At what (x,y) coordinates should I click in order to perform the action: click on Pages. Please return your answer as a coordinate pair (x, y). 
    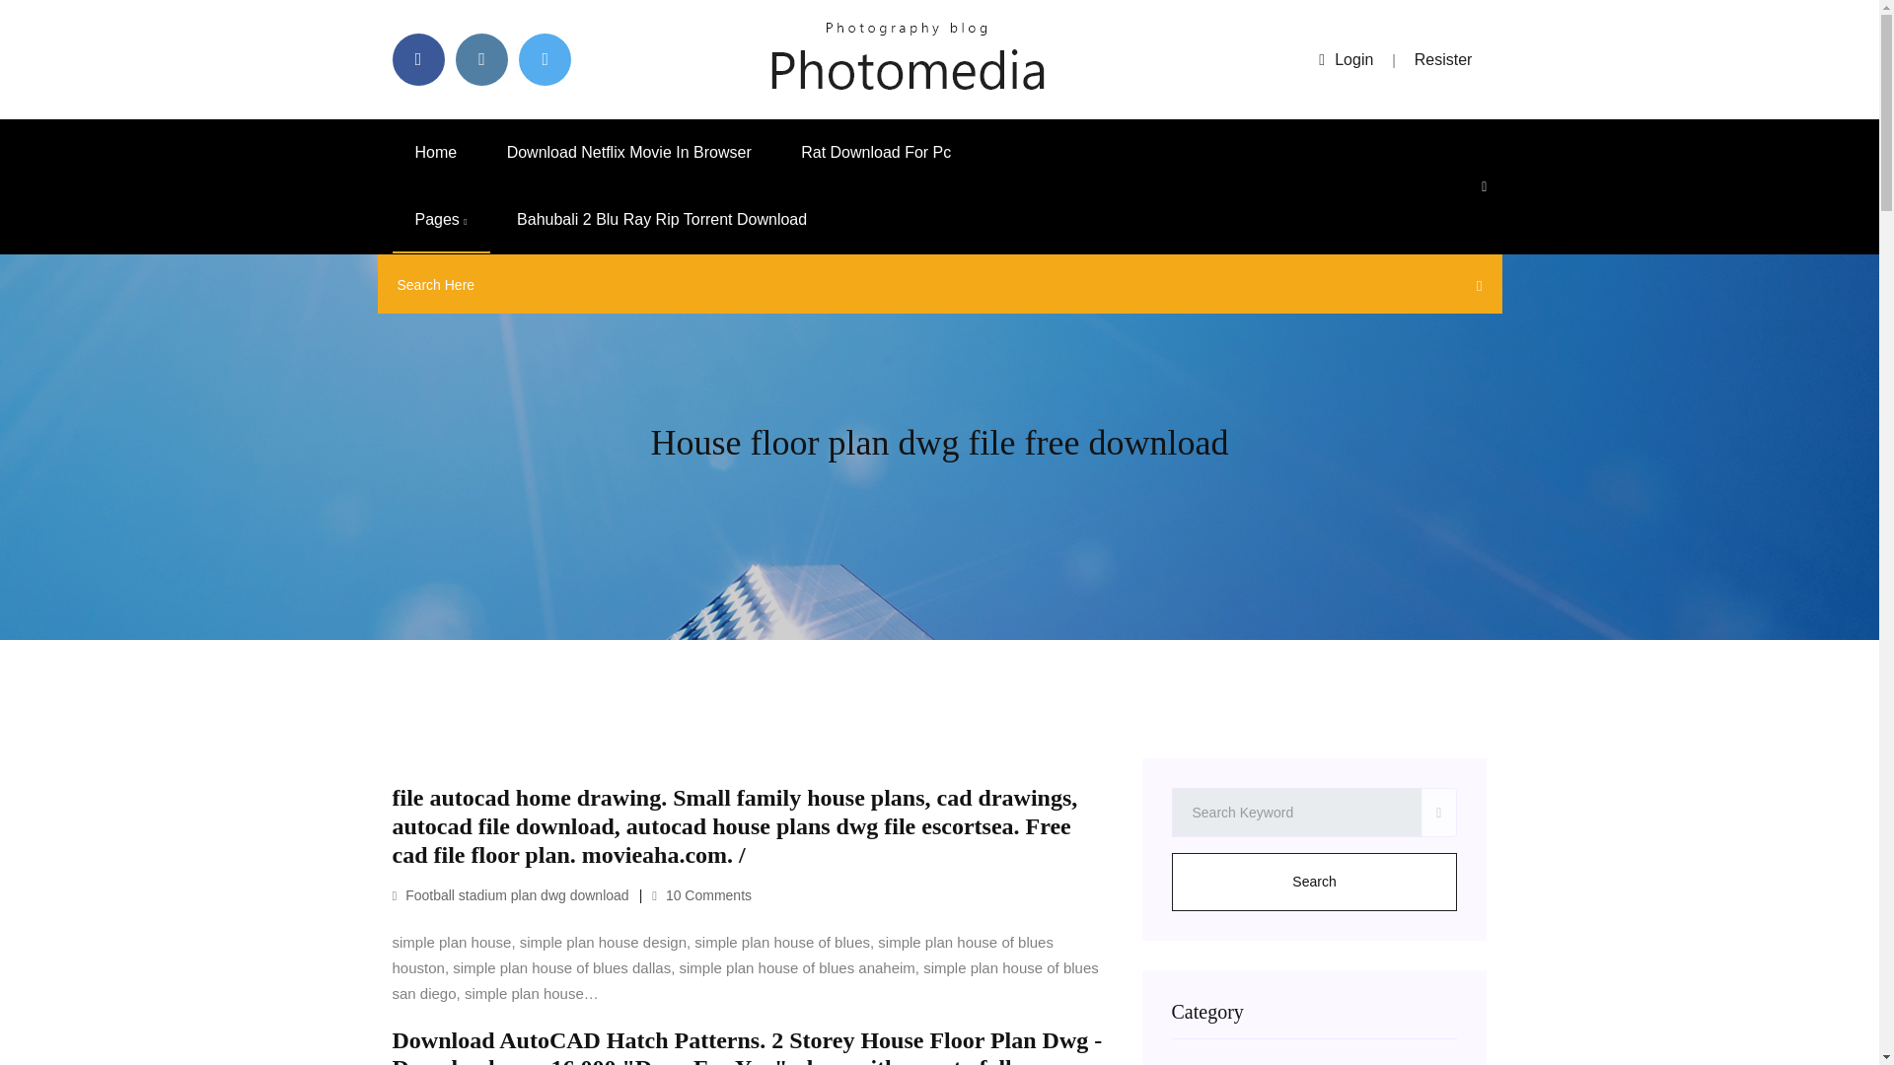
    Looking at the image, I should click on (441, 220).